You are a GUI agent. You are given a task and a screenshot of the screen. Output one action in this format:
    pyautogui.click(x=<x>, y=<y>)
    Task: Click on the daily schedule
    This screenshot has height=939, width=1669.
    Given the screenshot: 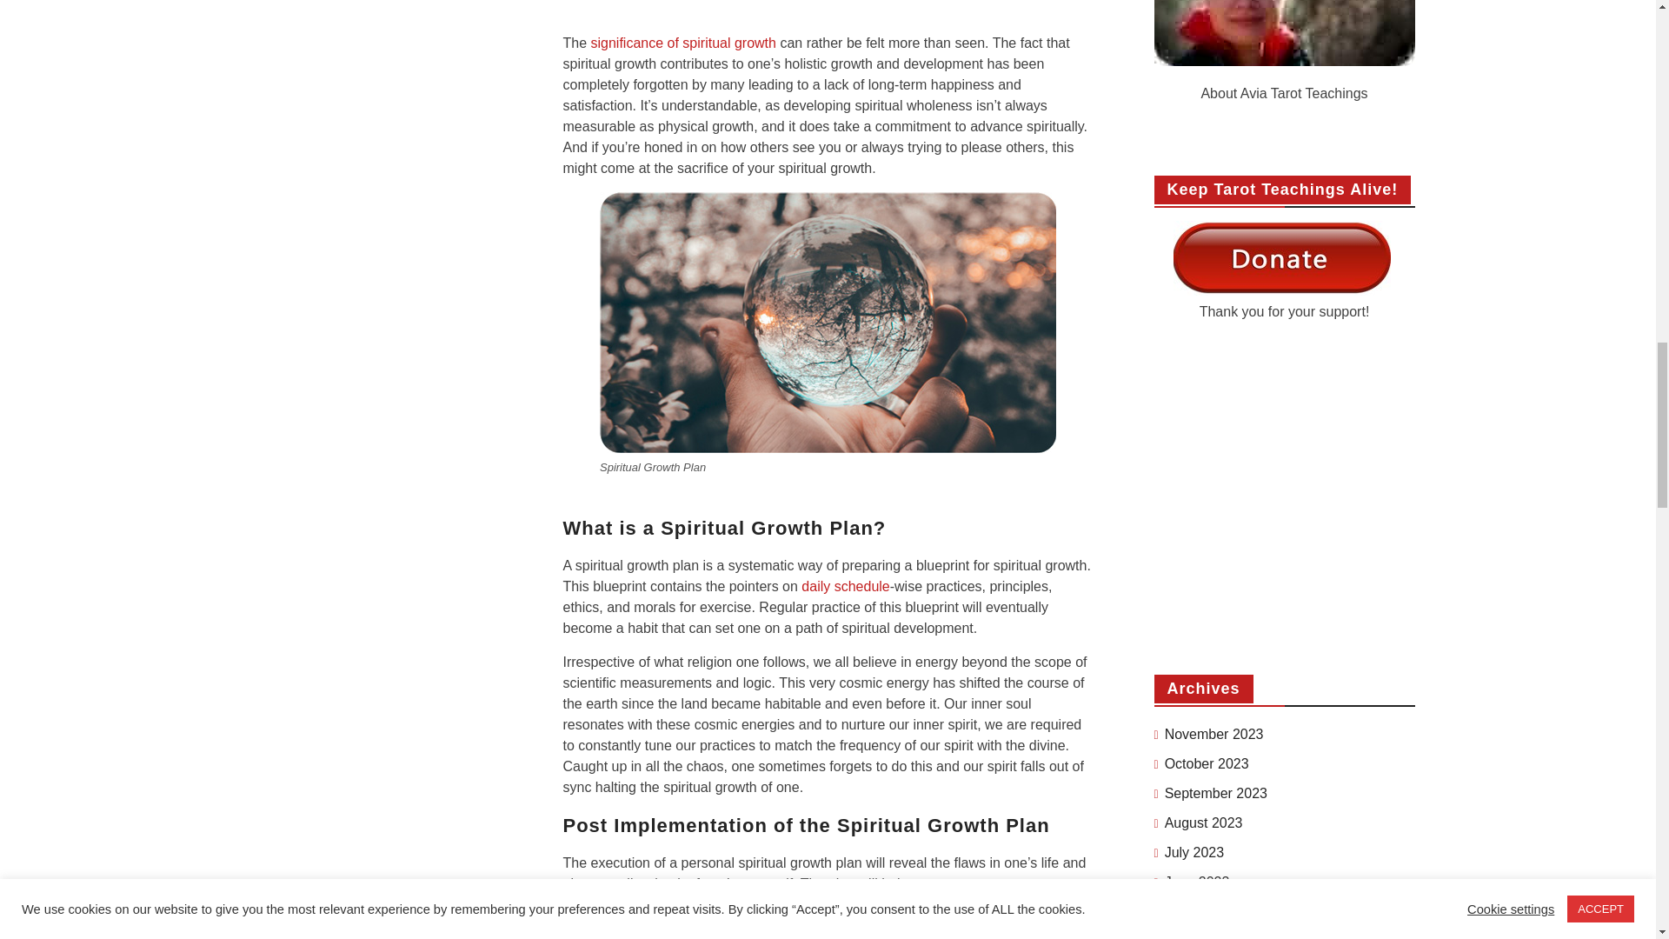 What is the action you would take?
    pyautogui.click(x=845, y=586)
    